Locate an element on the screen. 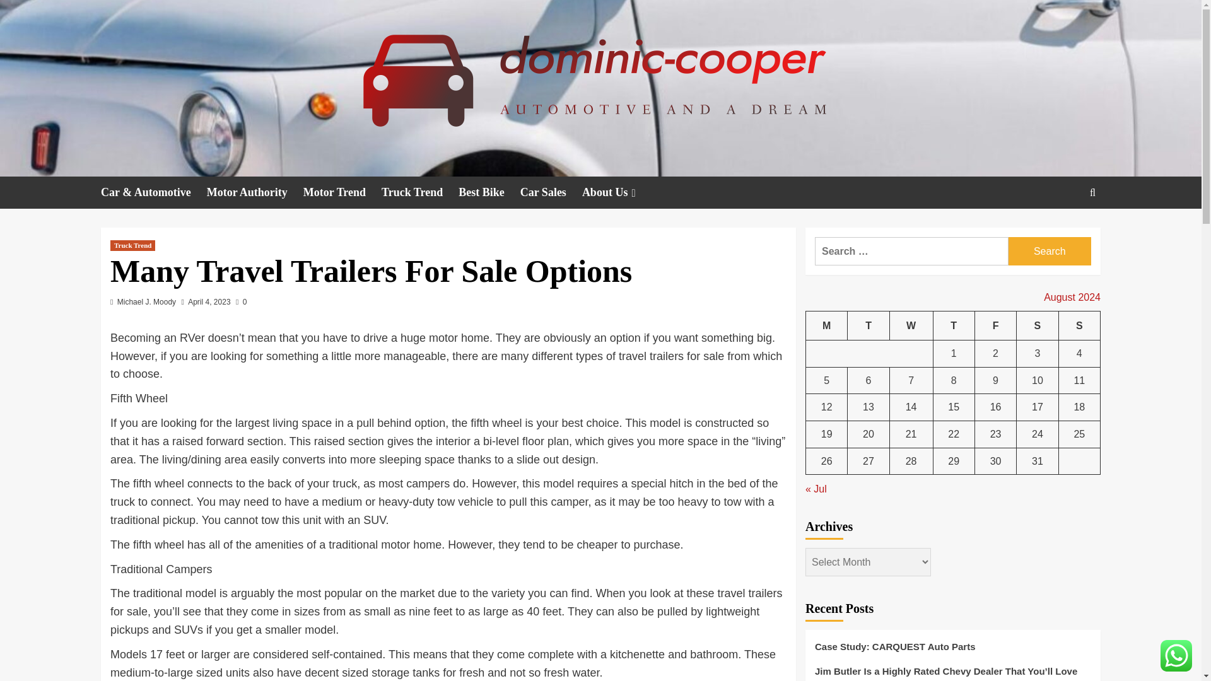  Car Sales is located at coordinates (551, 192).